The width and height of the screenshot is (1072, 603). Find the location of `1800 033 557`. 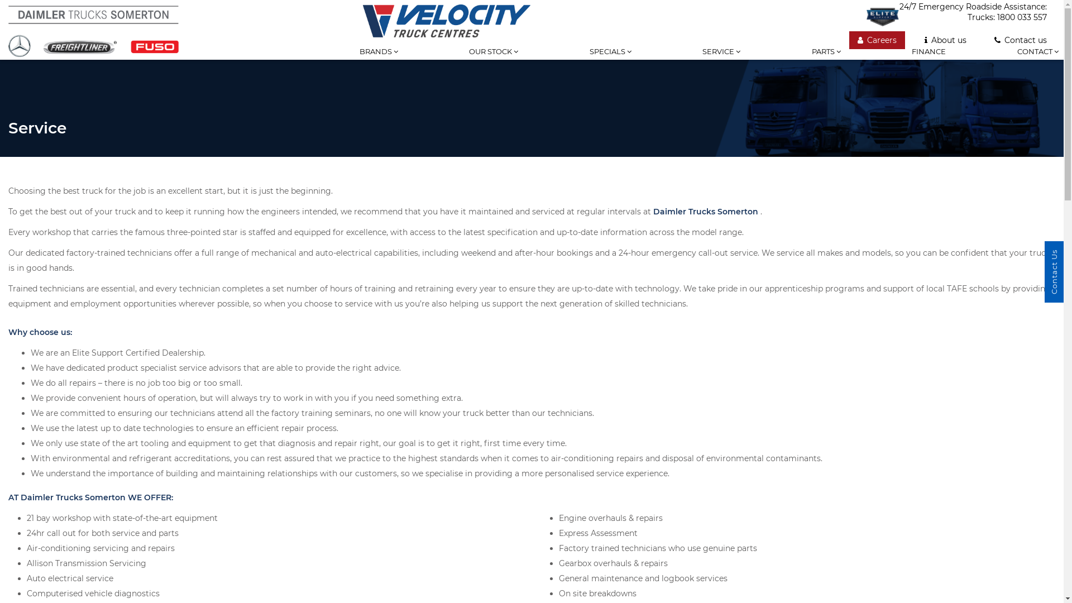

1800 033 557 is located at coordinates (1022, 17).